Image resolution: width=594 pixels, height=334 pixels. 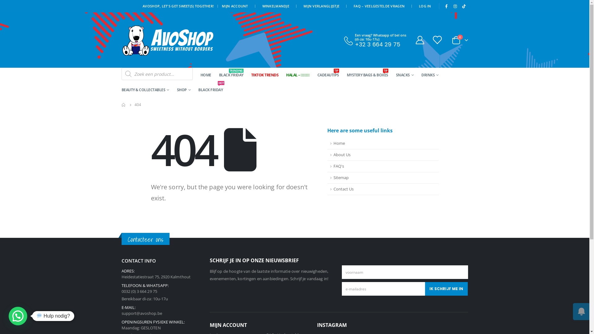 What do you see at coordinates (383, 143) in the screenshot?
I see `Home` at bounding box center [383, 143].